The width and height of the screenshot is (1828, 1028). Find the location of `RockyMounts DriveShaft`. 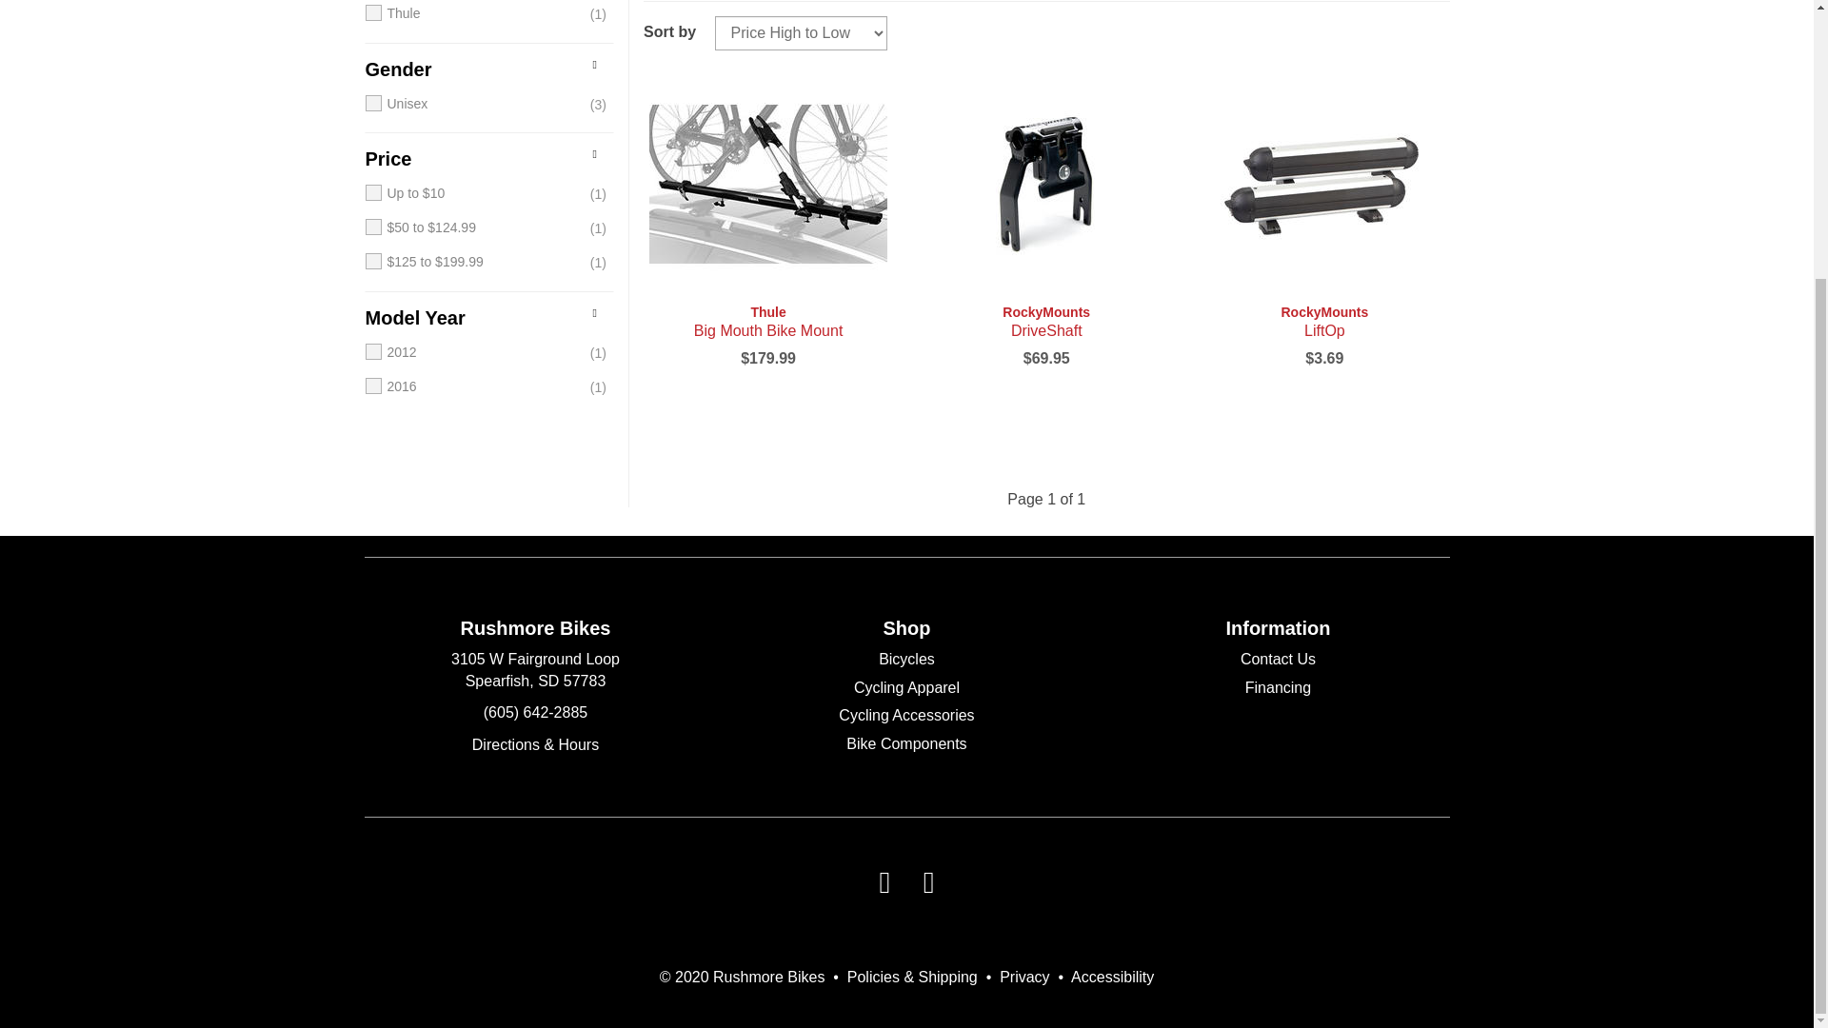

RockyMounts DriveShaft is located at coordinates (1045, 321).